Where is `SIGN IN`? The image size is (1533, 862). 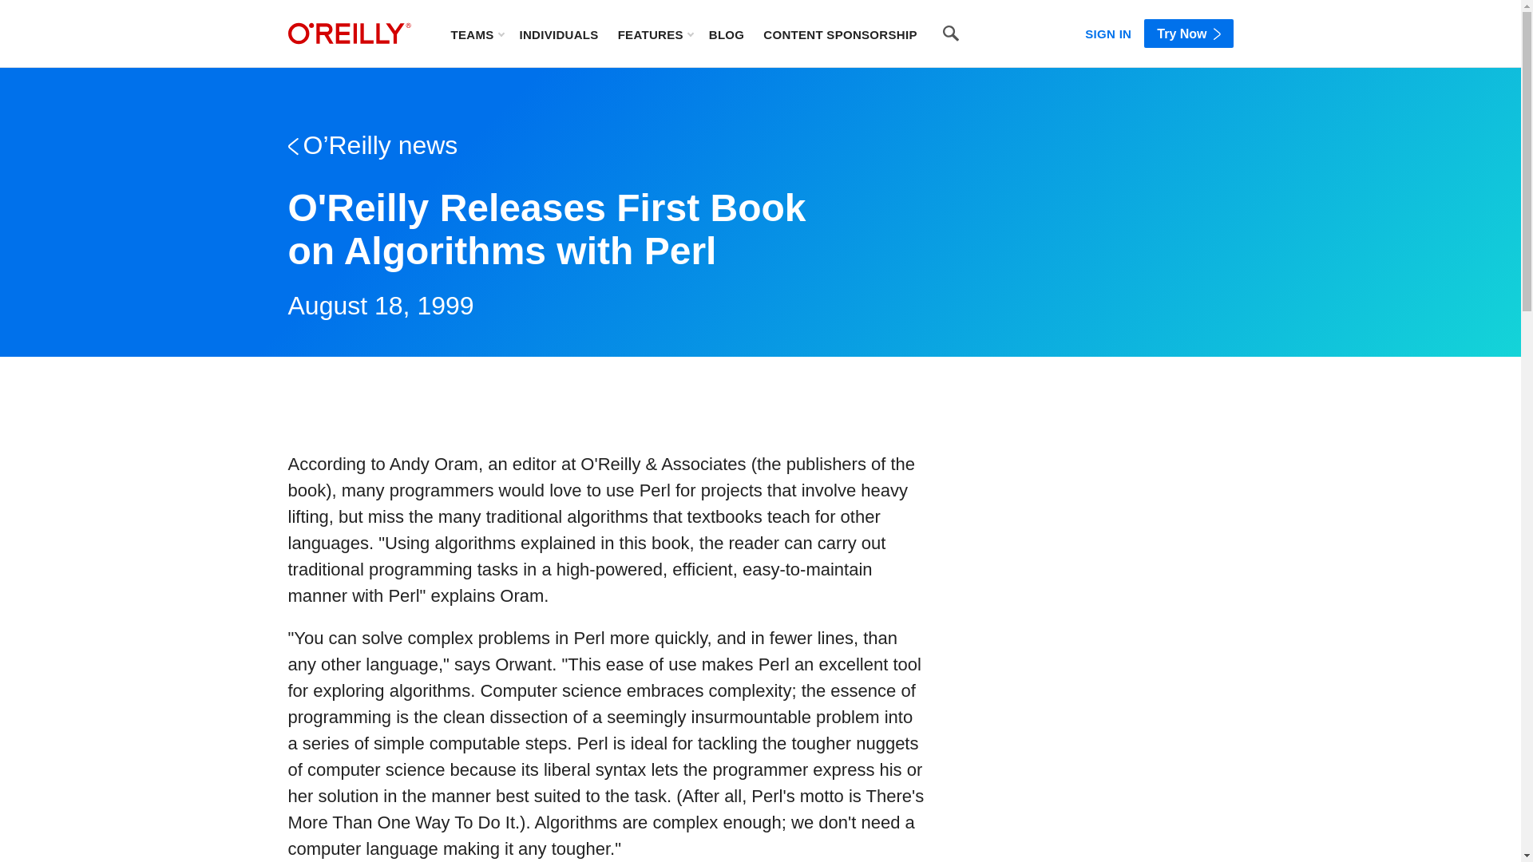
SIGN IN is located at coordinates (1108, 30).